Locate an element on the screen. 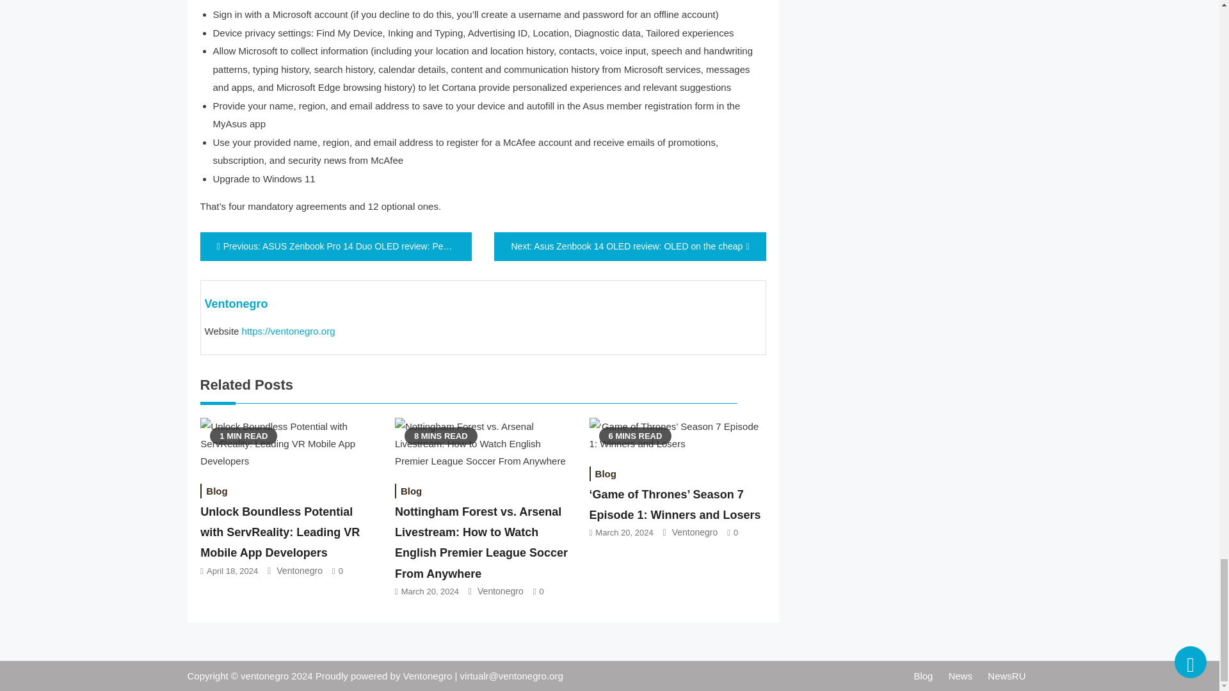 The width and height of the screenshot is (1229, 691). March 20, 2024 is located at coordinates (430, 591).